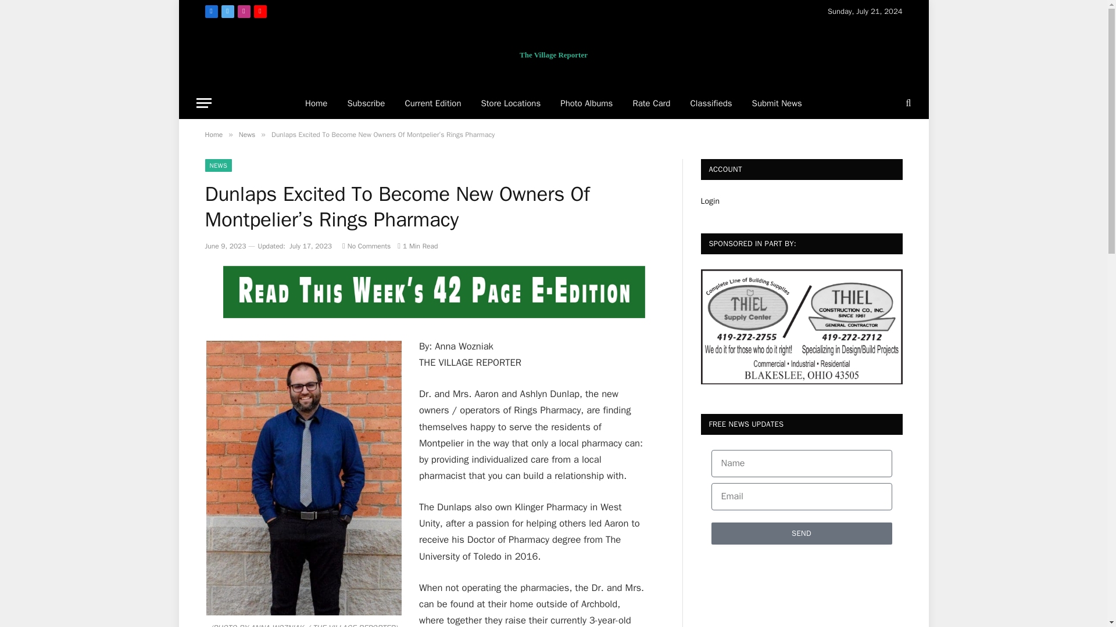 The width and height of the screenshot is (1116, 627). What do you see at coordinates (366, 103) in the screenshot?
I see `Subscribe` at bounding box center [366, 103].